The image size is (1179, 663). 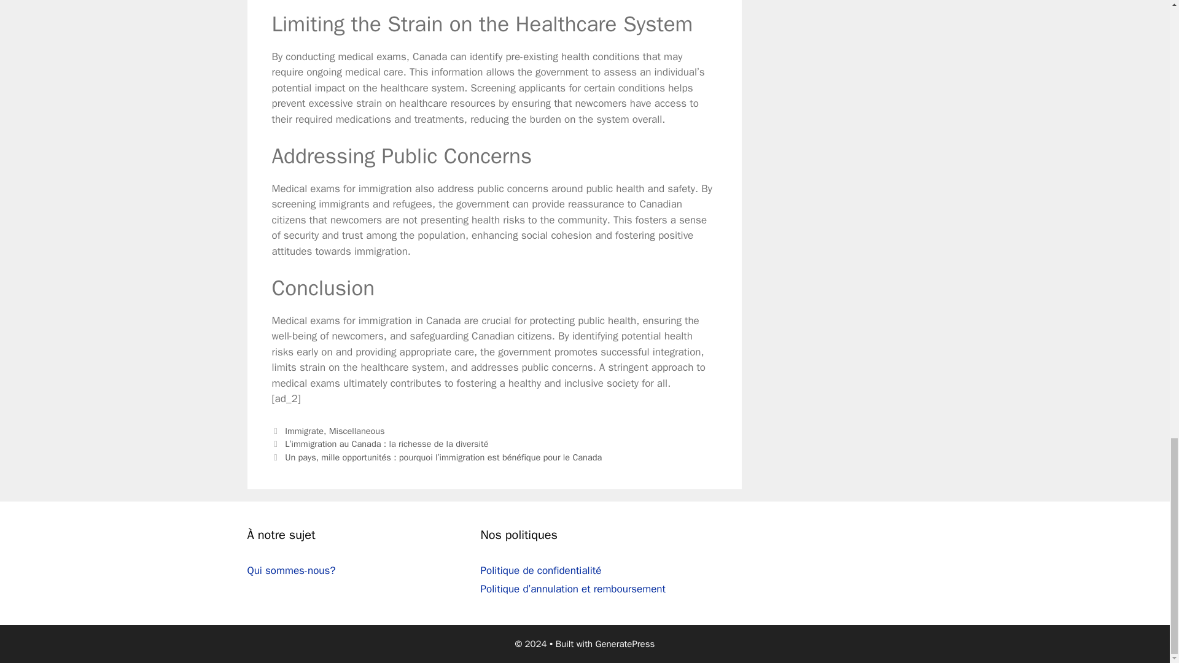 What do you see at coordinates (290, 570) in the screenshot?
I see `Qui sommes-nous?` at bounding box center [290, 570].